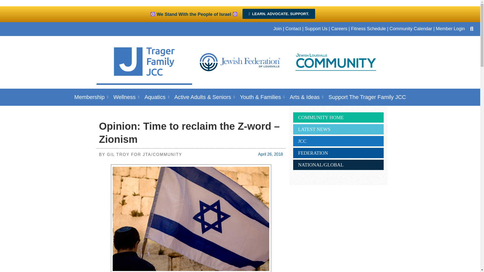 Image resolution: width=484 pixels, height=272 pixels. Describe the element at coordinates (450, 29) in the screenshot. I see `Member Login` at that location.